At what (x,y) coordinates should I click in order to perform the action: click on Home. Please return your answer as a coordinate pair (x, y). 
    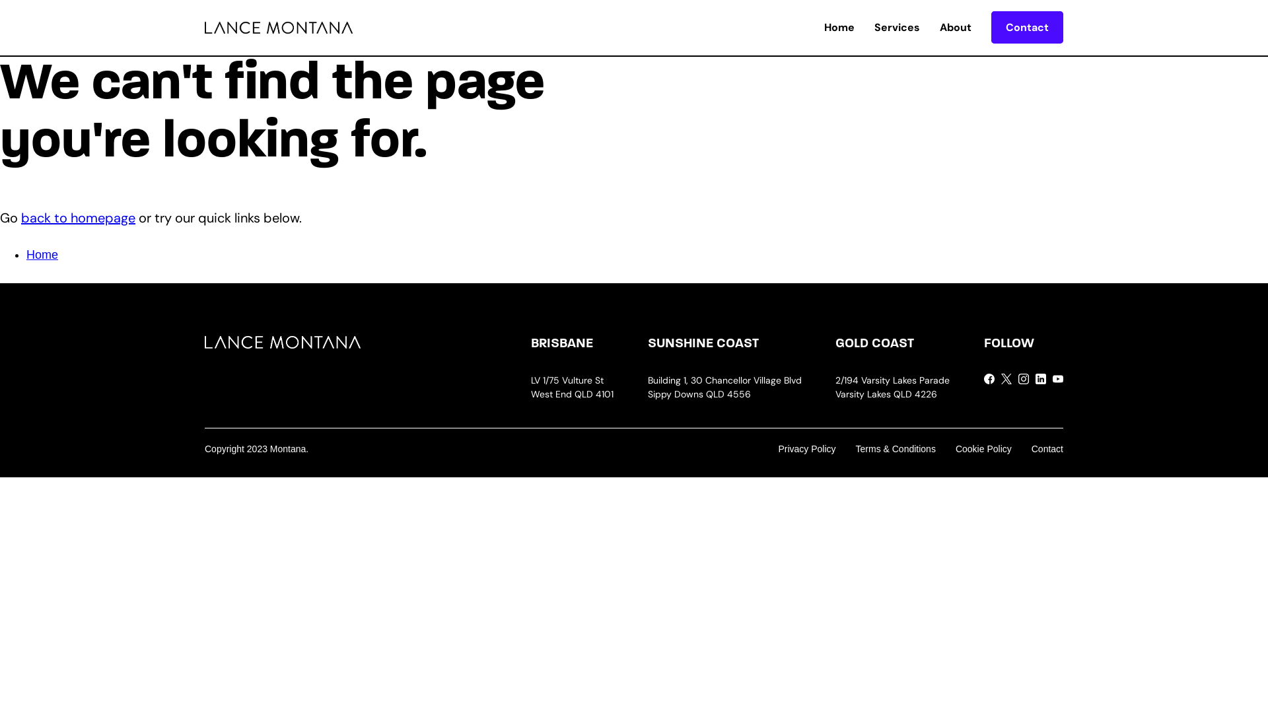
    Looking at the image, I should click on (839, 28).